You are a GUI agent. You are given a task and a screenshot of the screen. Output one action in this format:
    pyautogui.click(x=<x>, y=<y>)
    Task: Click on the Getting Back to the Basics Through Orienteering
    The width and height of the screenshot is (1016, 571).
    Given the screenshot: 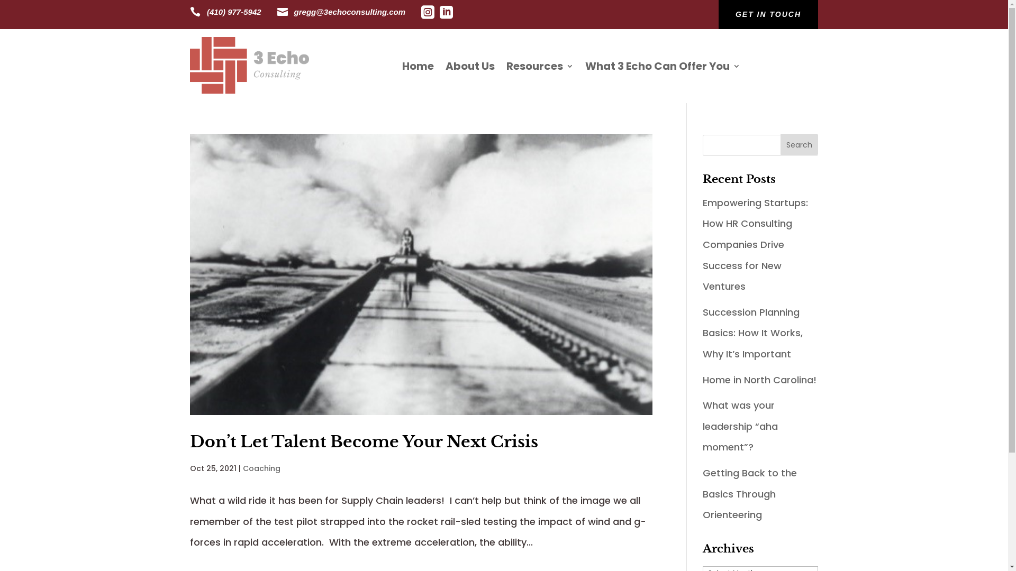 What is the action you would take?
    pyautogui.click(x=750, y=494)
    